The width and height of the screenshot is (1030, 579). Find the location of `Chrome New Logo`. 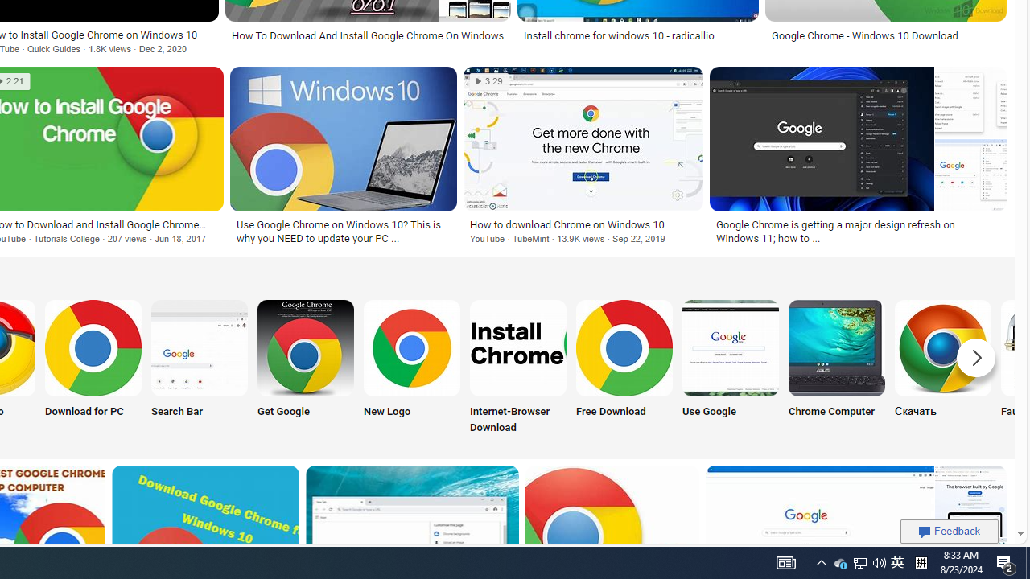

Chrome New Logo is located at coordinates (412, 347).